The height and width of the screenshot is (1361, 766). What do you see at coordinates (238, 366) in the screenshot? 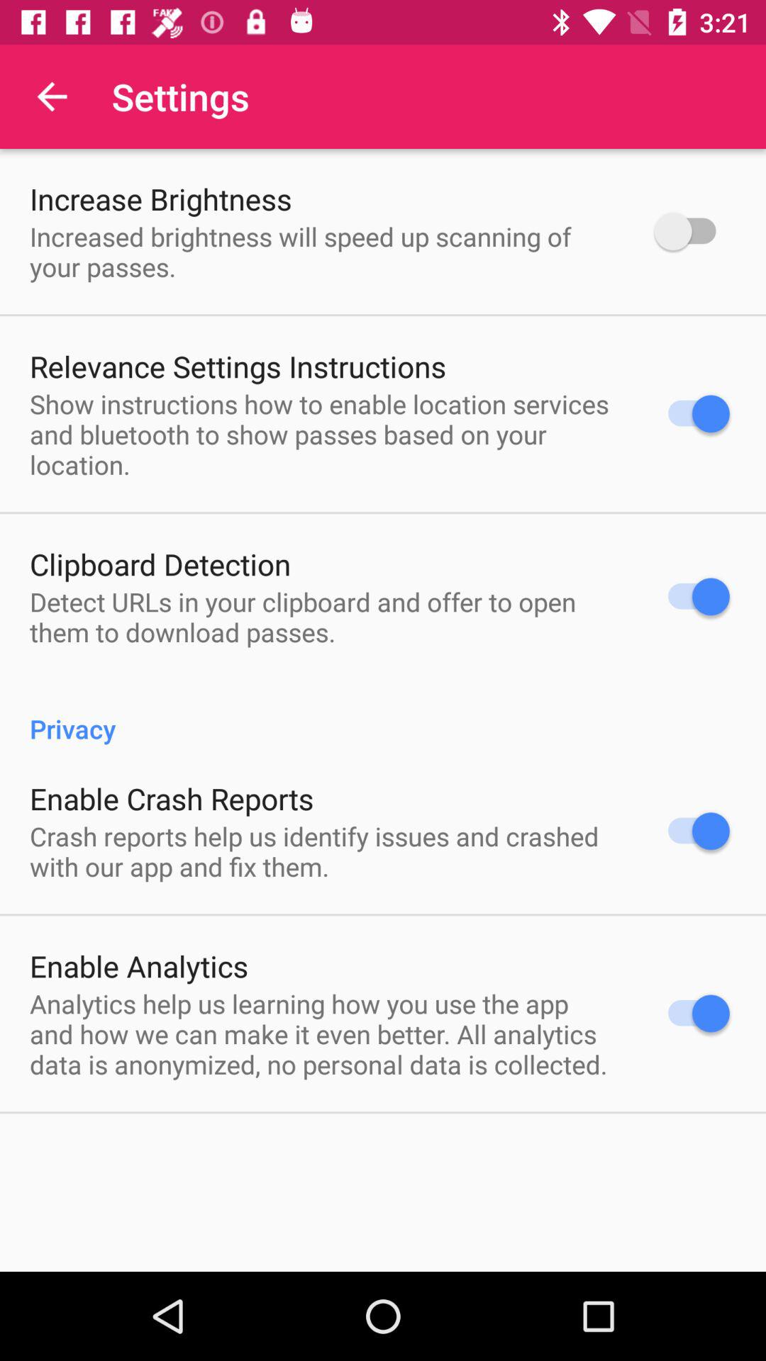
I see `turn on the icon above the show instructions how item` at bounding box center [238, 366].